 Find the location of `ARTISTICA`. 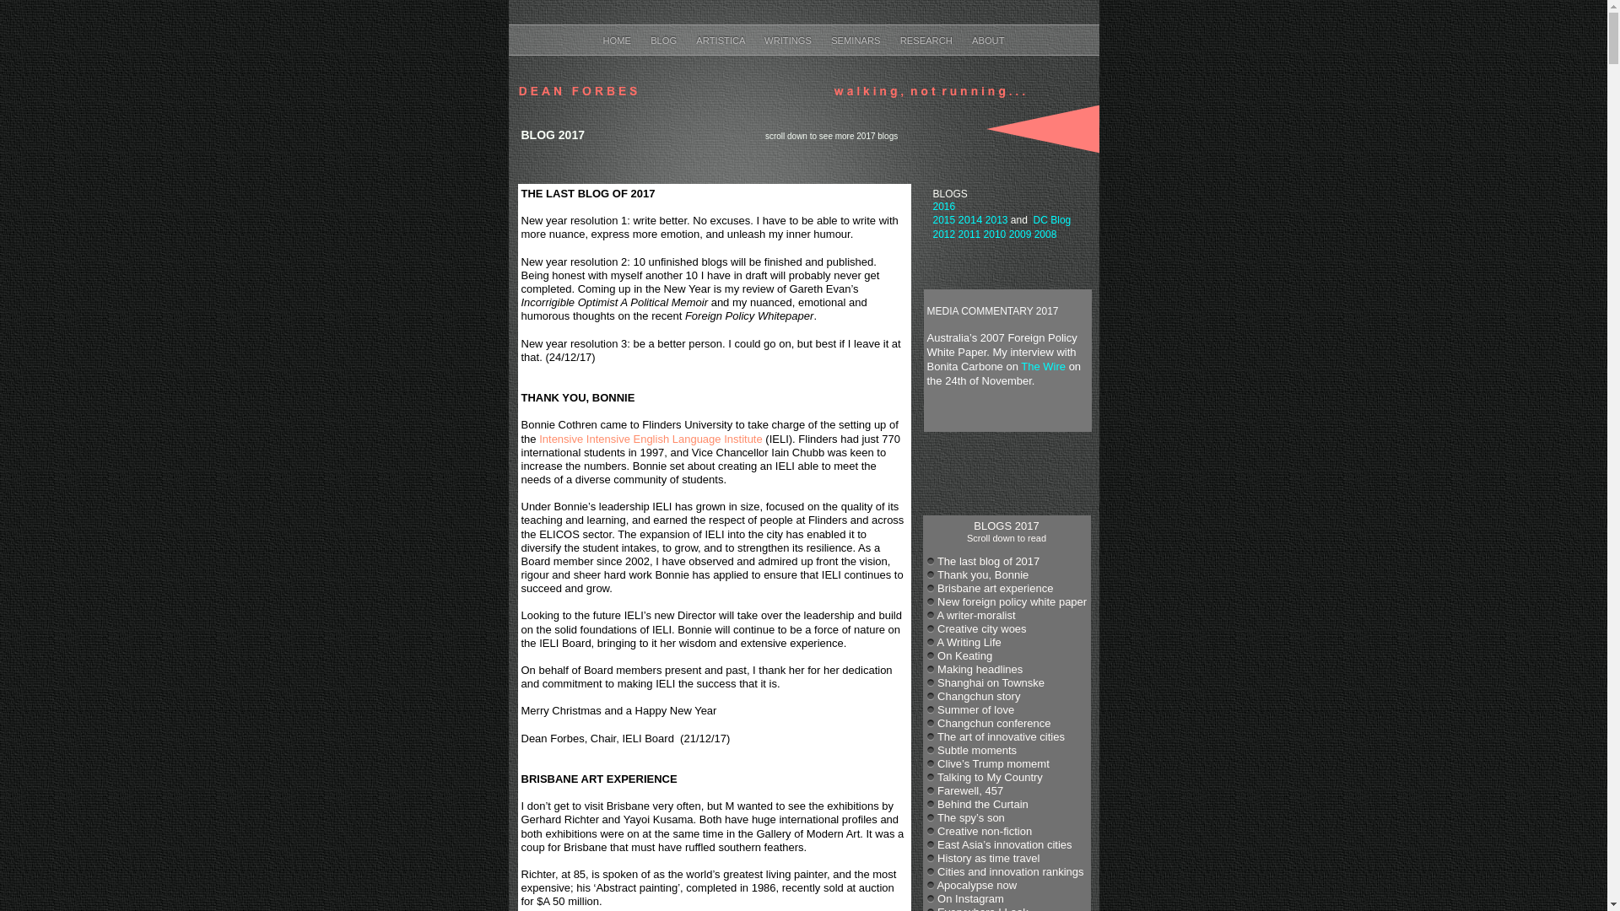

ARTISTICA is located at coordinates (722, 40).